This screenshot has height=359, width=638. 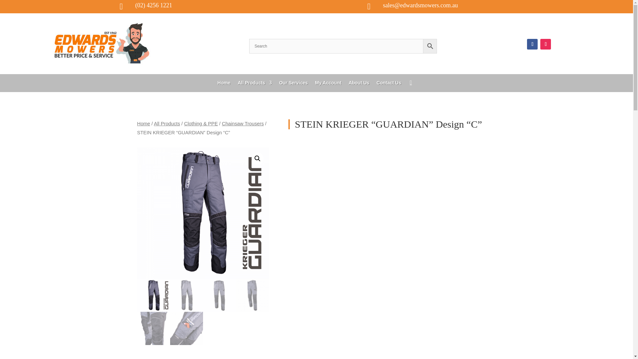 What do you see at coordinates (293, 84) in the screenshot?
I see `Our Services` at bounding box center [293, 84].